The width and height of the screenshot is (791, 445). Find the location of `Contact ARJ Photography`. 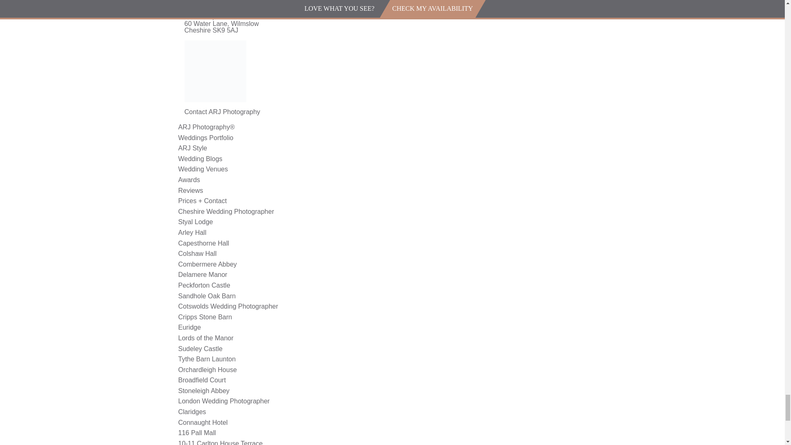

Contact ARJ Photography is located at coordinates (222, 112).